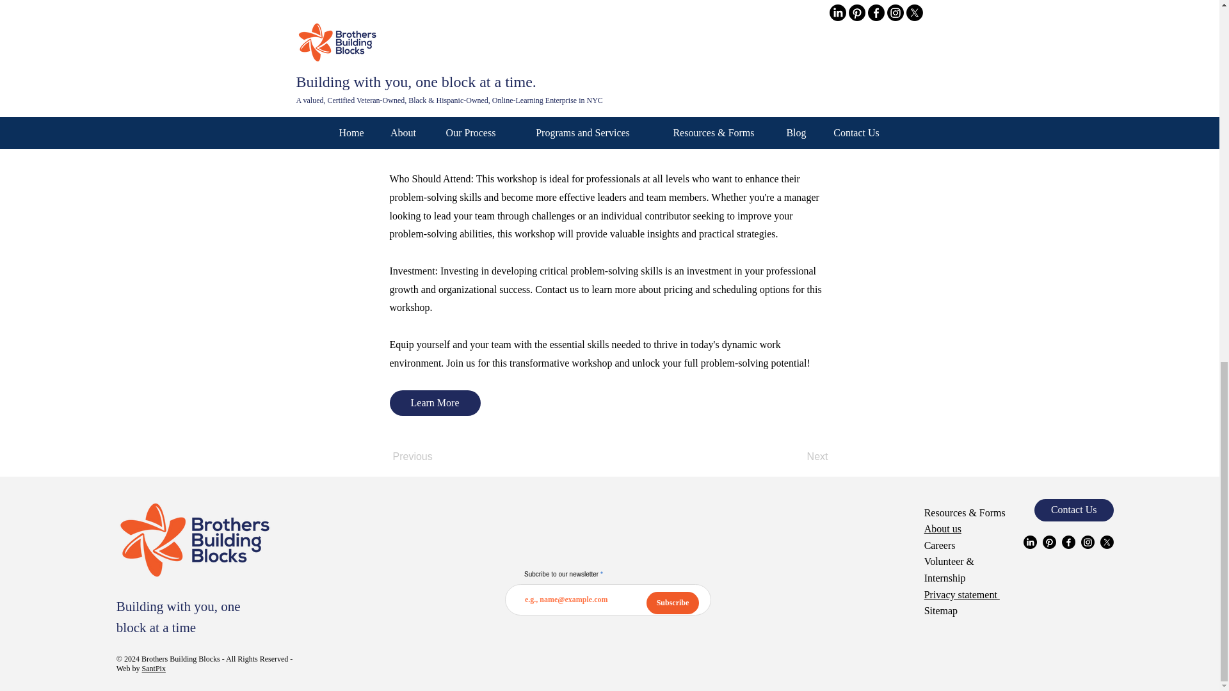 The width and height of the screenshot is (1229, 691). What do you see at coordinates (1074, 510) in the screenshot?
I see `Contact Us` at bounding box center [1074, 510].